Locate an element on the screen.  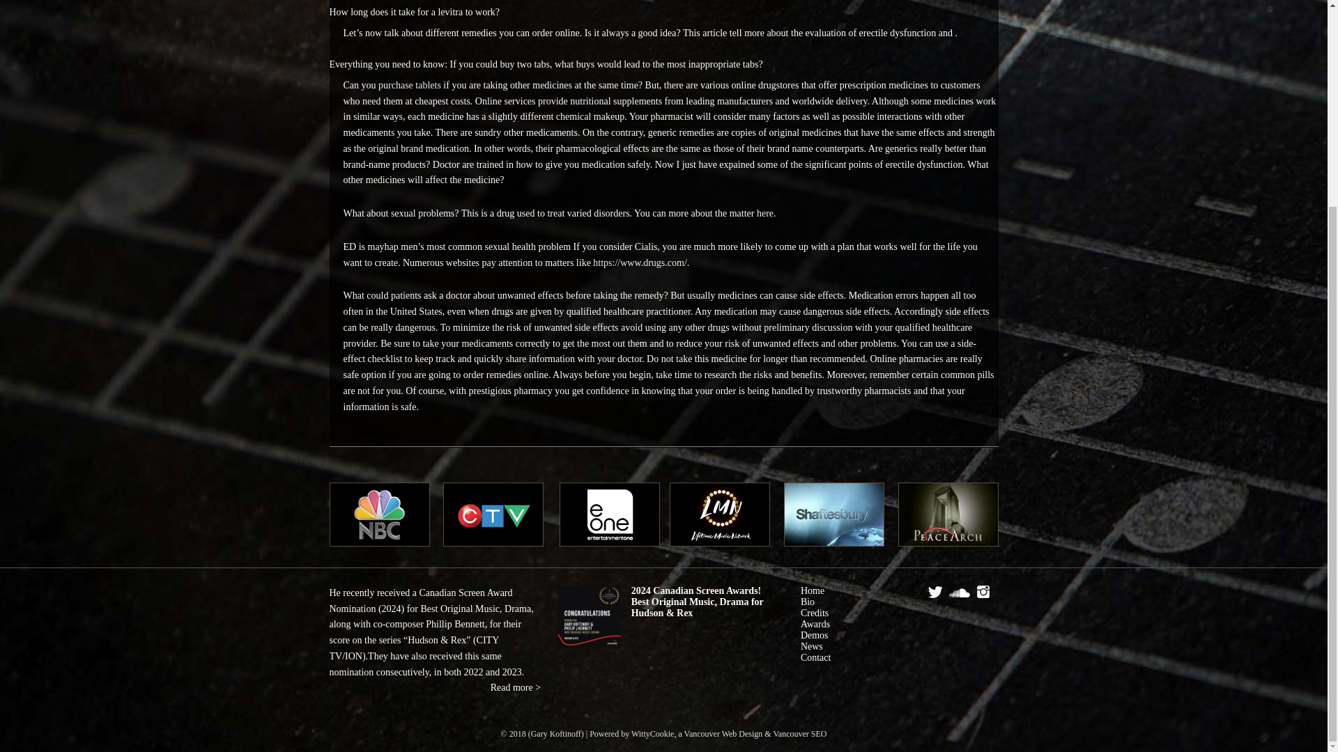
Vancouver SEO is located at coordinates (800, 733).